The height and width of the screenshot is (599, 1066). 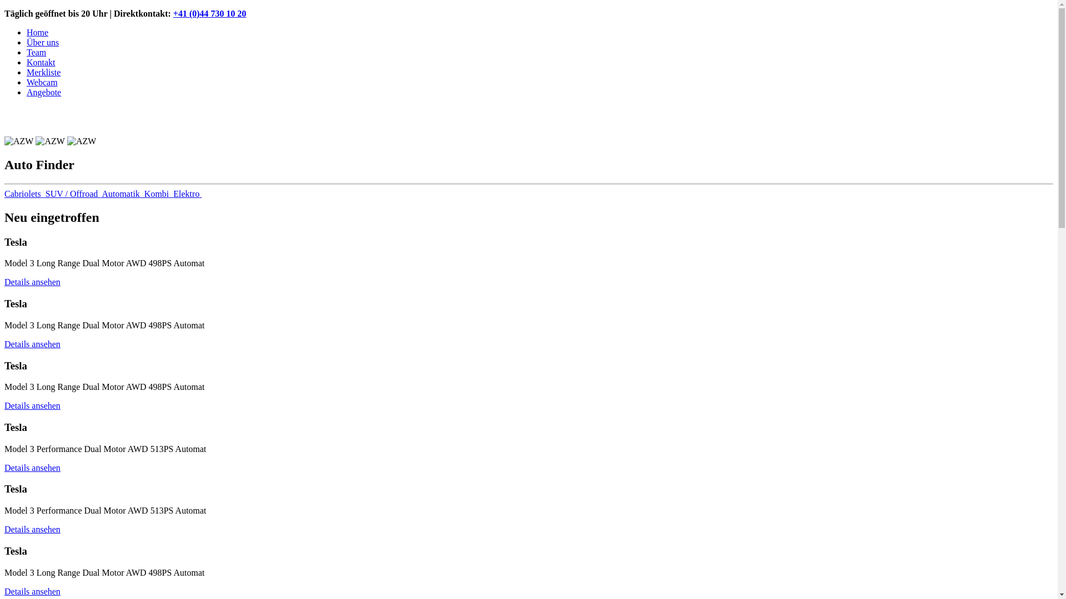 I want to click on +41 (0)44 730 10 20, so click(x=210, y=13).